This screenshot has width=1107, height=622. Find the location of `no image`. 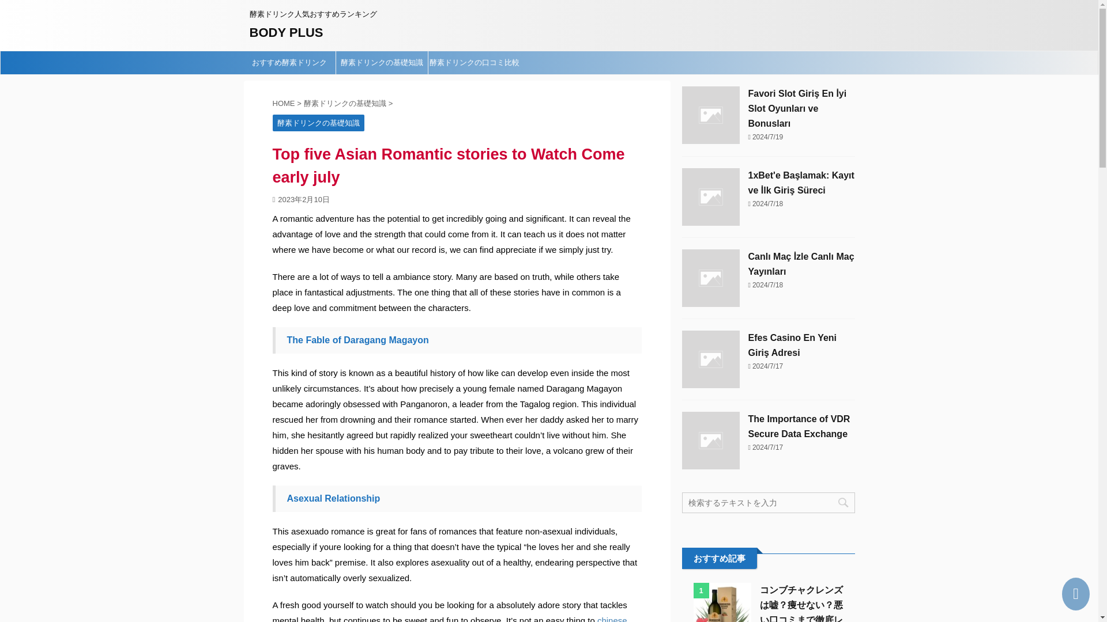

no image is located at coordinates (710, 278).